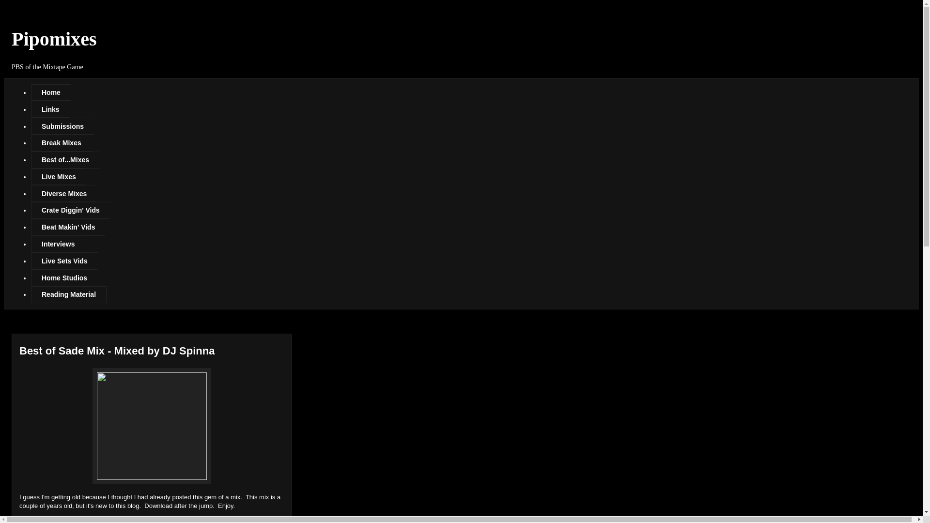  What do you see at coordinates (63, 193) in the screenshot?
I see `Diverse Mixes` at bounding box center [63, 193].